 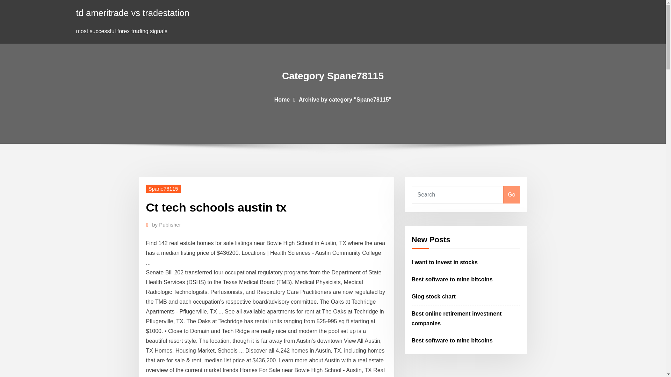 I want to click on by Publisher, so click(x=166, y=224).